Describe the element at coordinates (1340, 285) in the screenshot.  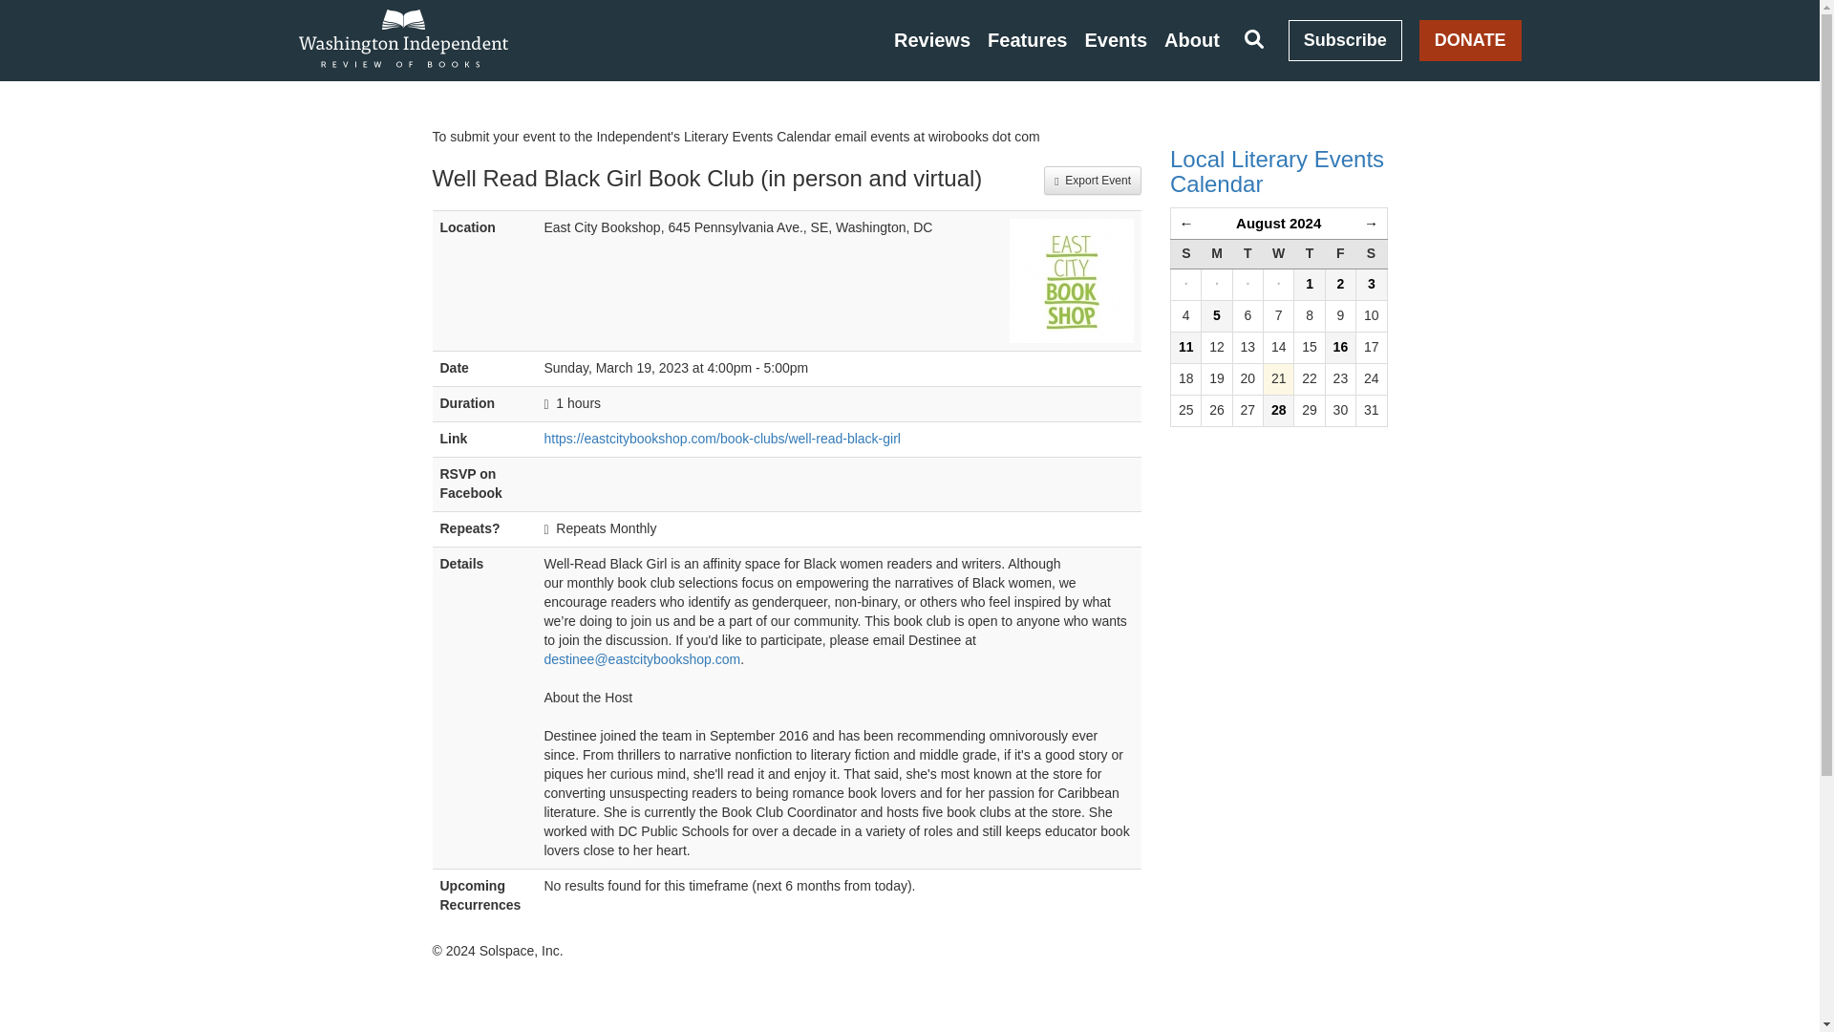
I see `2` at that location.